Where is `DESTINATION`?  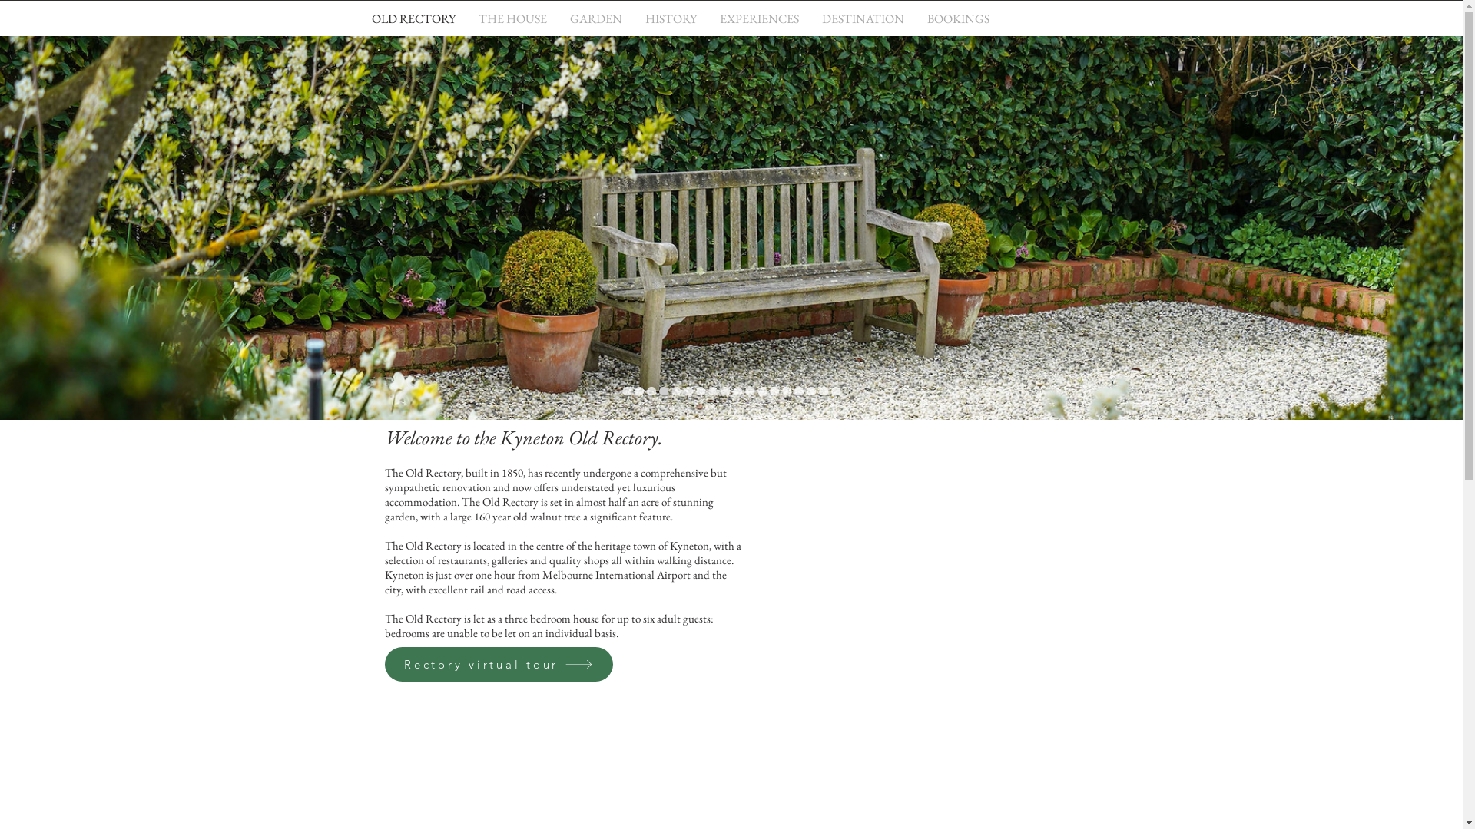 DESTINATION is located at coordinates (862, 18).